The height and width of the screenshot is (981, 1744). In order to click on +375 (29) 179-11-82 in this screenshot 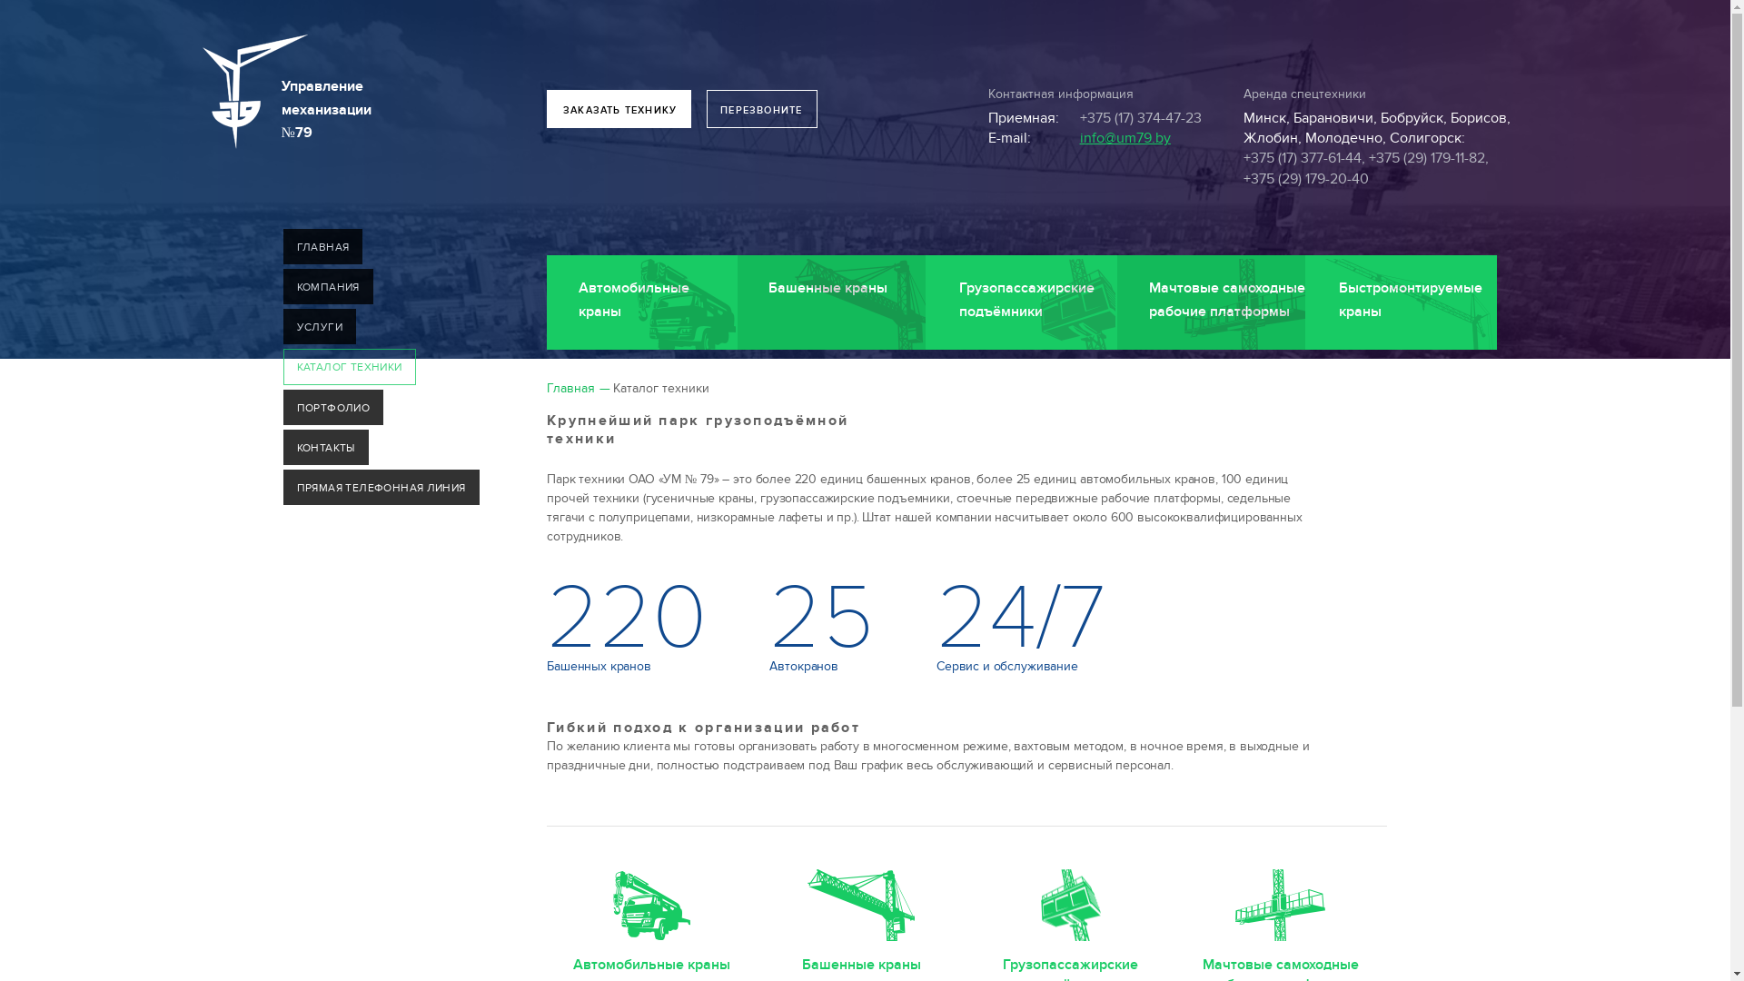, I will do `click(1427, 158)`.